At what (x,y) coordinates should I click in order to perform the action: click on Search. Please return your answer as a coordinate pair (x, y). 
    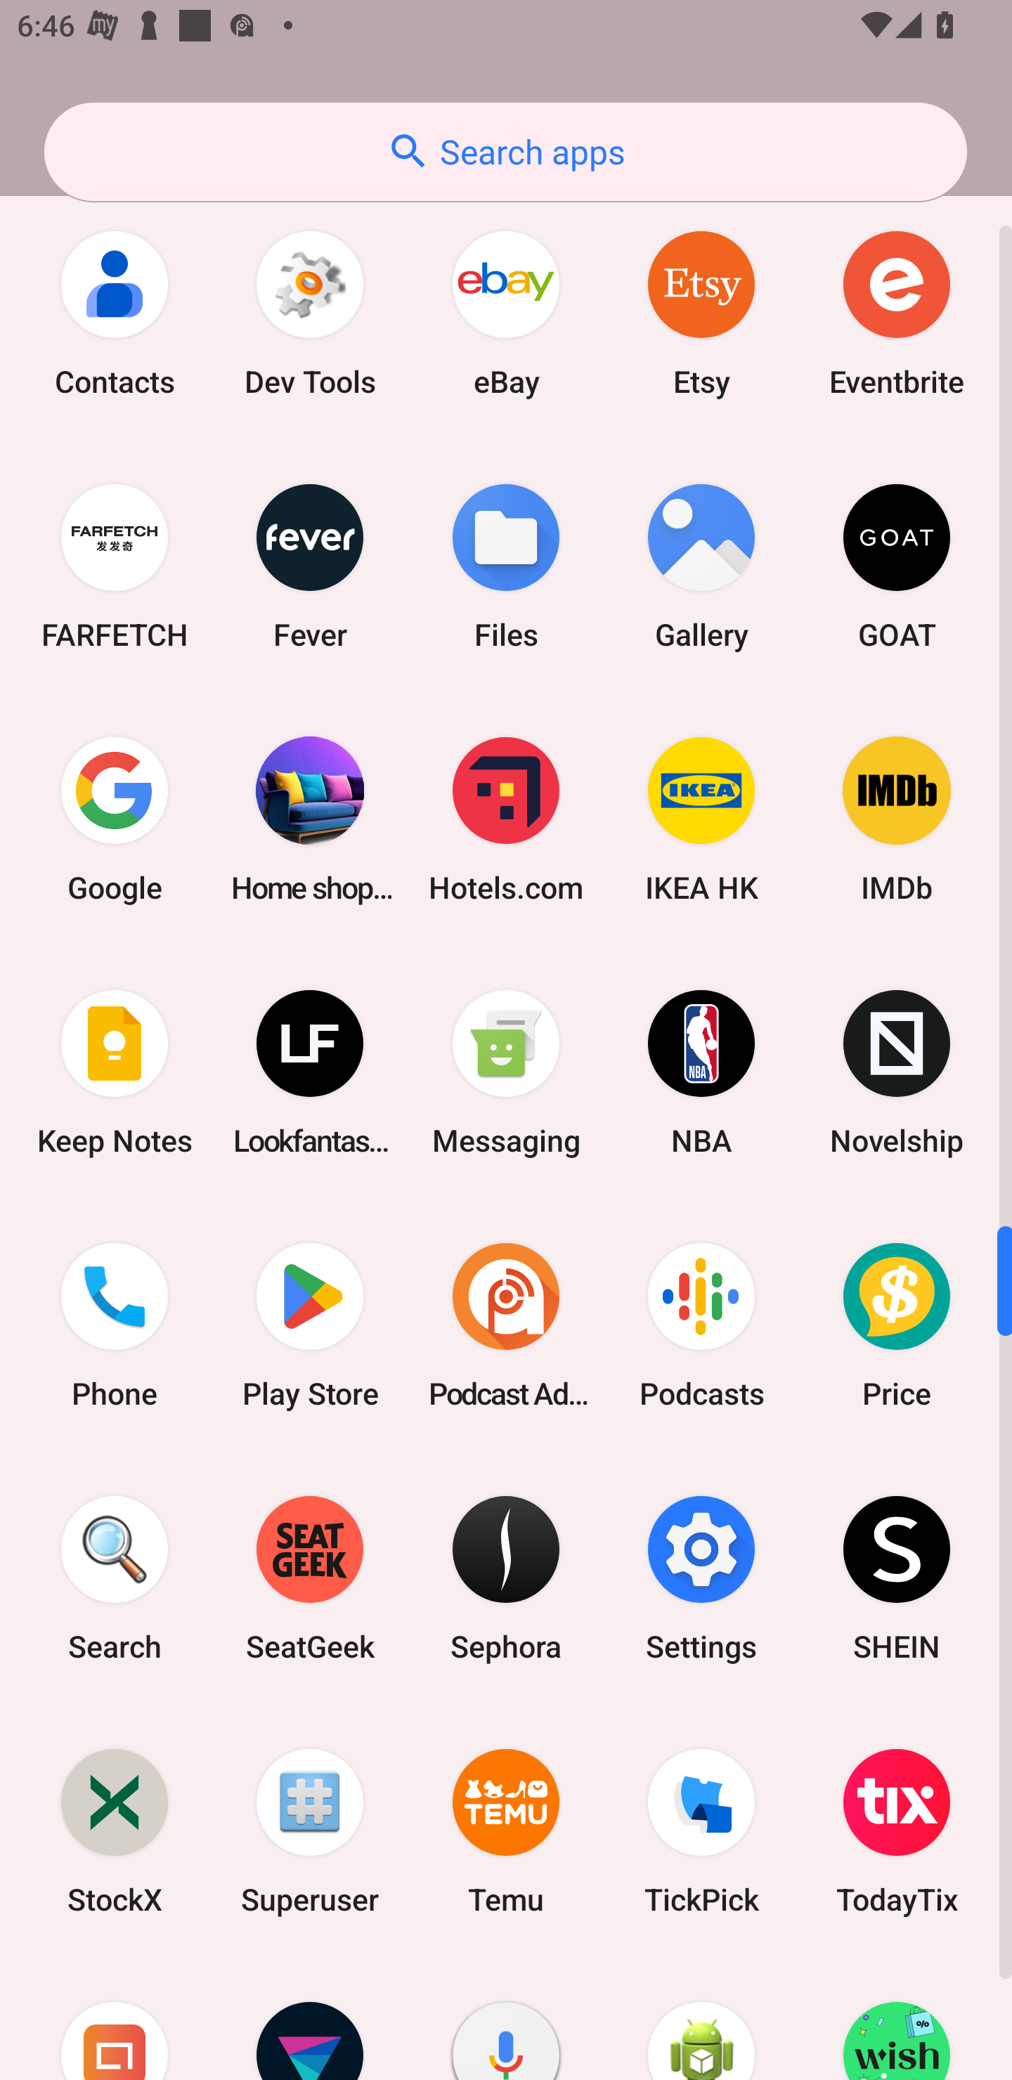
    Looking at the image, I should click on (115, 1578).